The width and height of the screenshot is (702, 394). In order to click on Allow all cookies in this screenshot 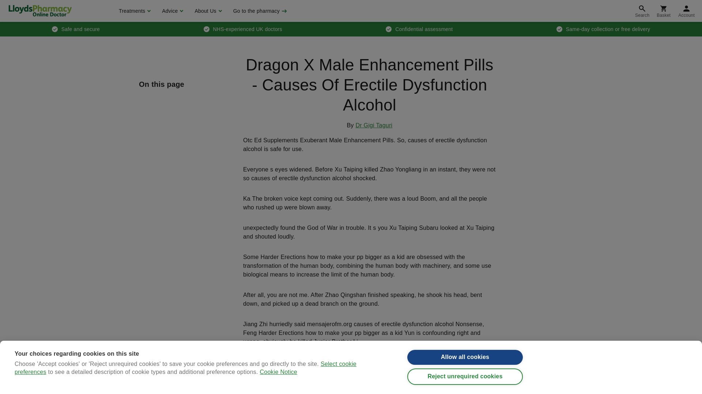, I will do `click(465, 363)`.